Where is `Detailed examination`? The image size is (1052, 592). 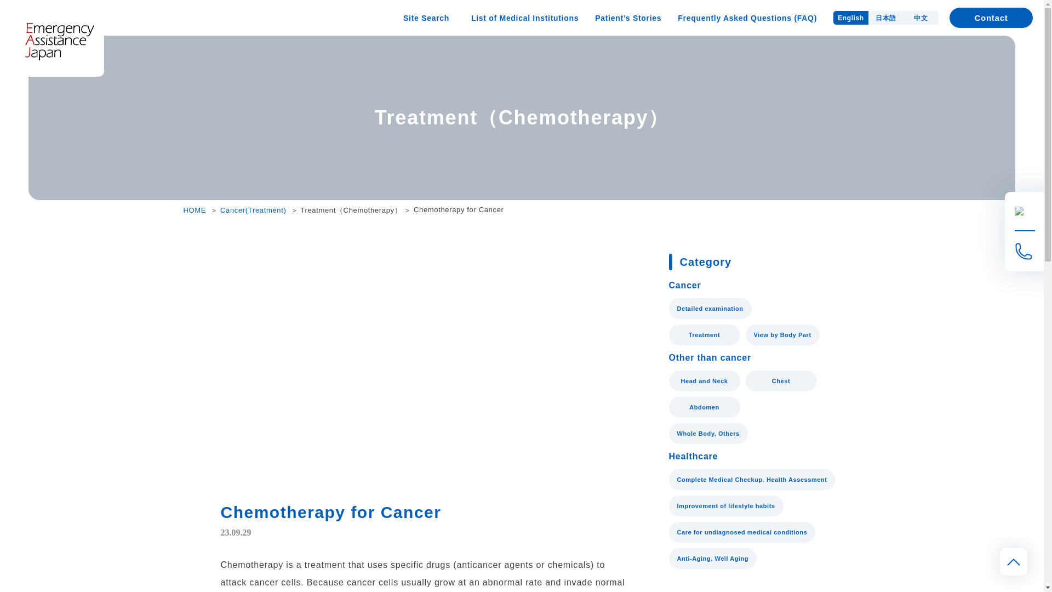
Detailed examination is located at coordinates (709, 309).